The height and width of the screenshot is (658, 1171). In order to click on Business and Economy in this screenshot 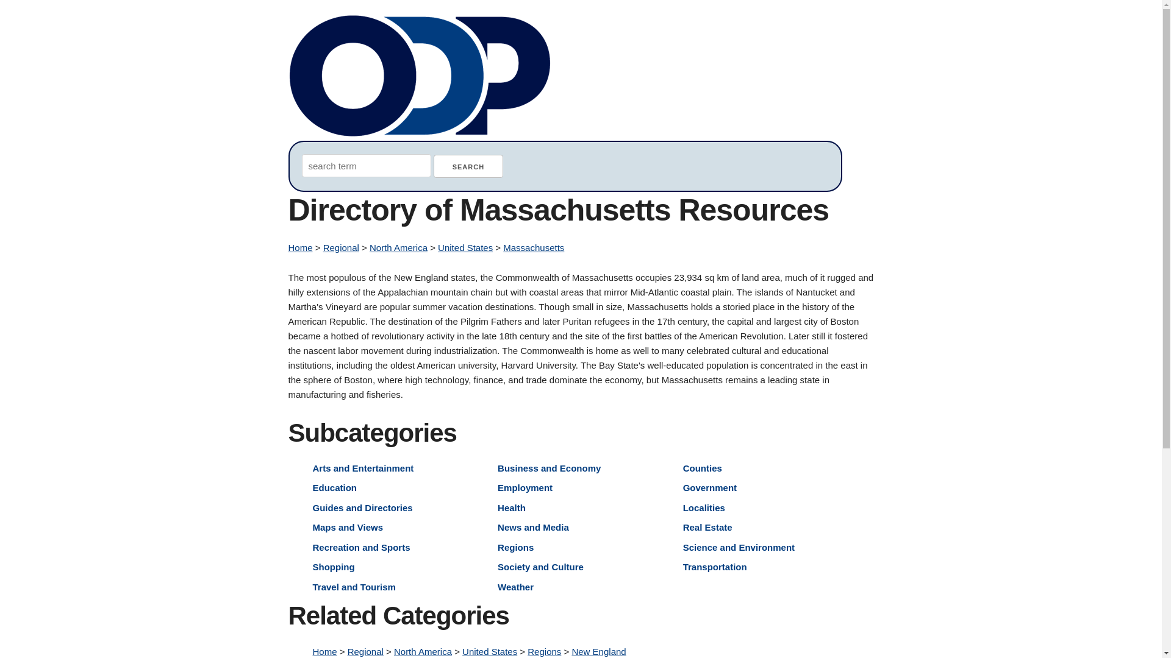, I will do `click(549, 468)`.